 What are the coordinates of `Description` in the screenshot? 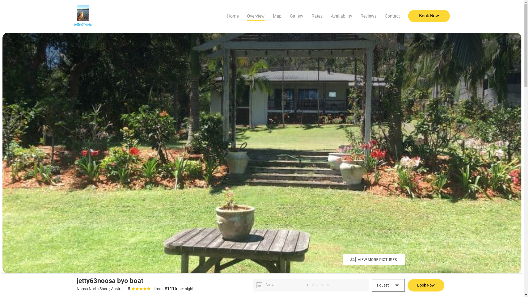 It's located at (133, 282).